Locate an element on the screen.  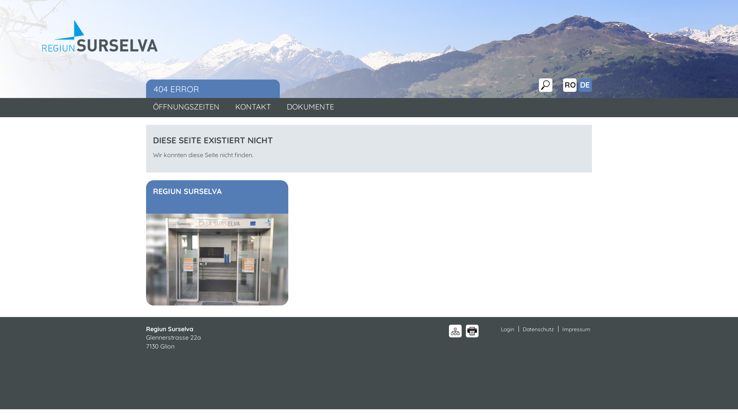
404 ERROR is located at coordinates (213, 89).